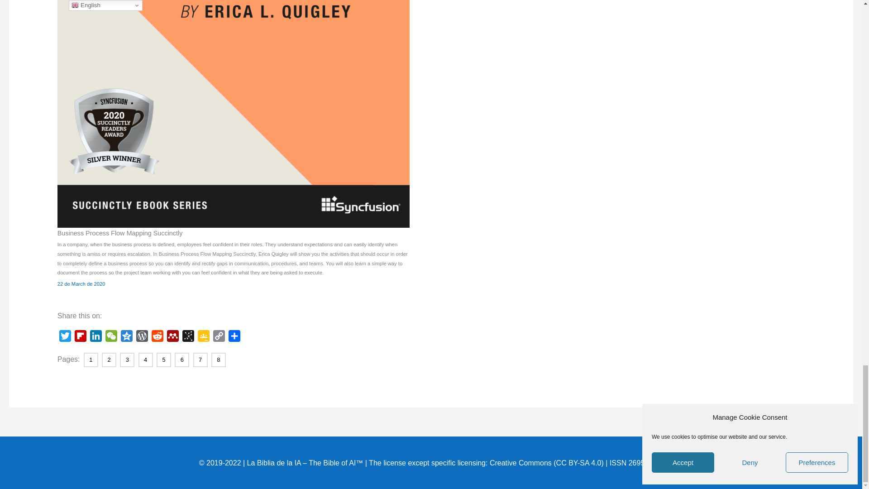 The image size is (869, 489). Describe the element at coordinates (127, 338) in the screenshot. I see `Qzone` at that location.